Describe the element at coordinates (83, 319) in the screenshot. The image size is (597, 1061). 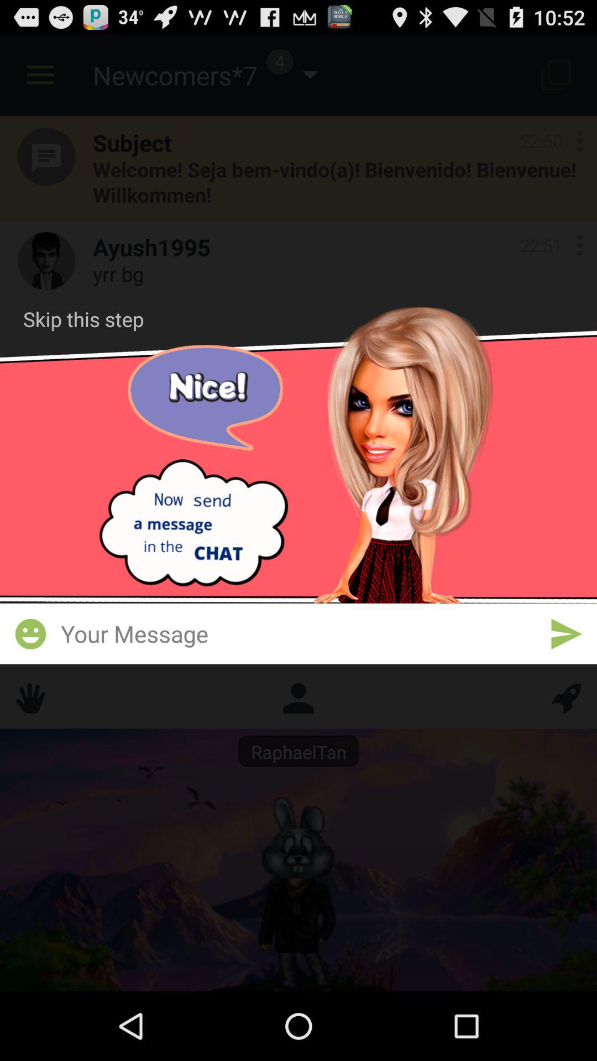
I see `turn on skip this step icon` at that location.